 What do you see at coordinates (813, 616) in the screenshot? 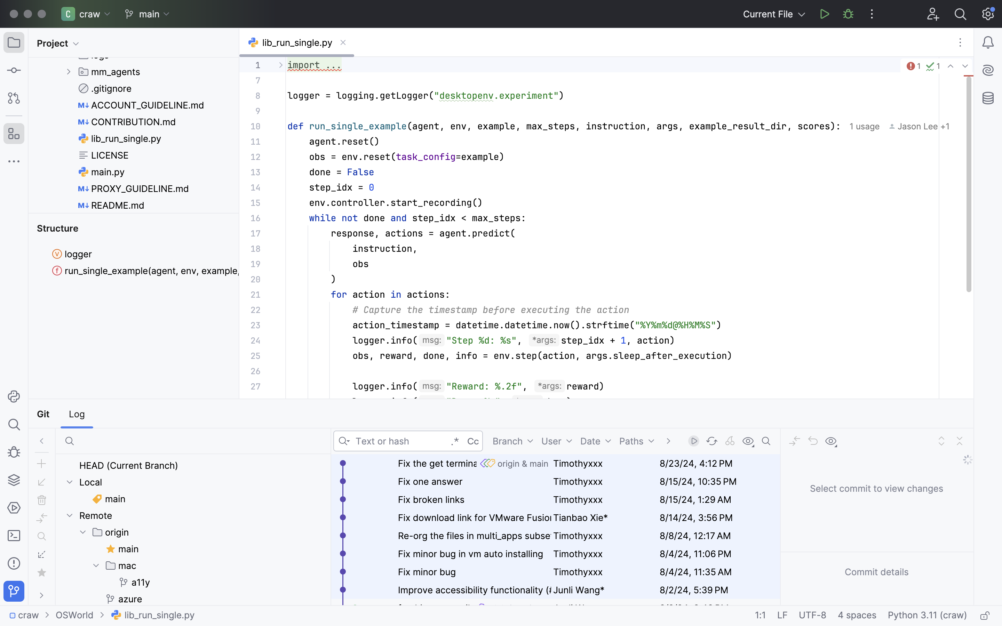
I see `UTF-8` at bounding box center [813, 616].